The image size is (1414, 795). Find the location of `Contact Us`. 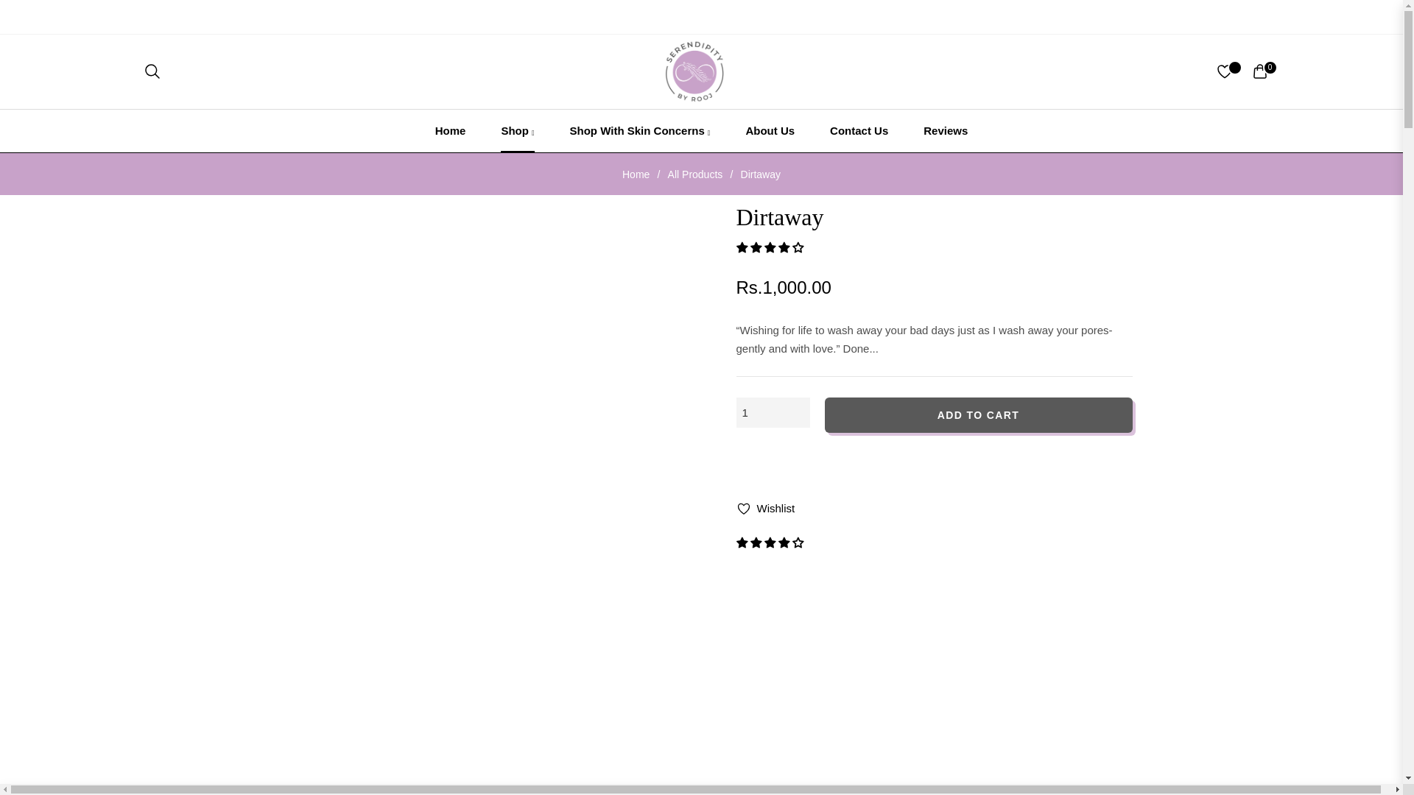

Contact Us is located at coordinates (859, 131).